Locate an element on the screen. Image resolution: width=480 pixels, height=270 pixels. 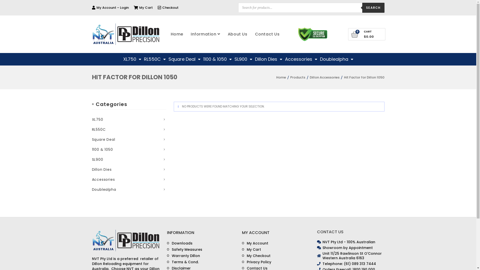
XL750 is located at coordinates (132, 59).